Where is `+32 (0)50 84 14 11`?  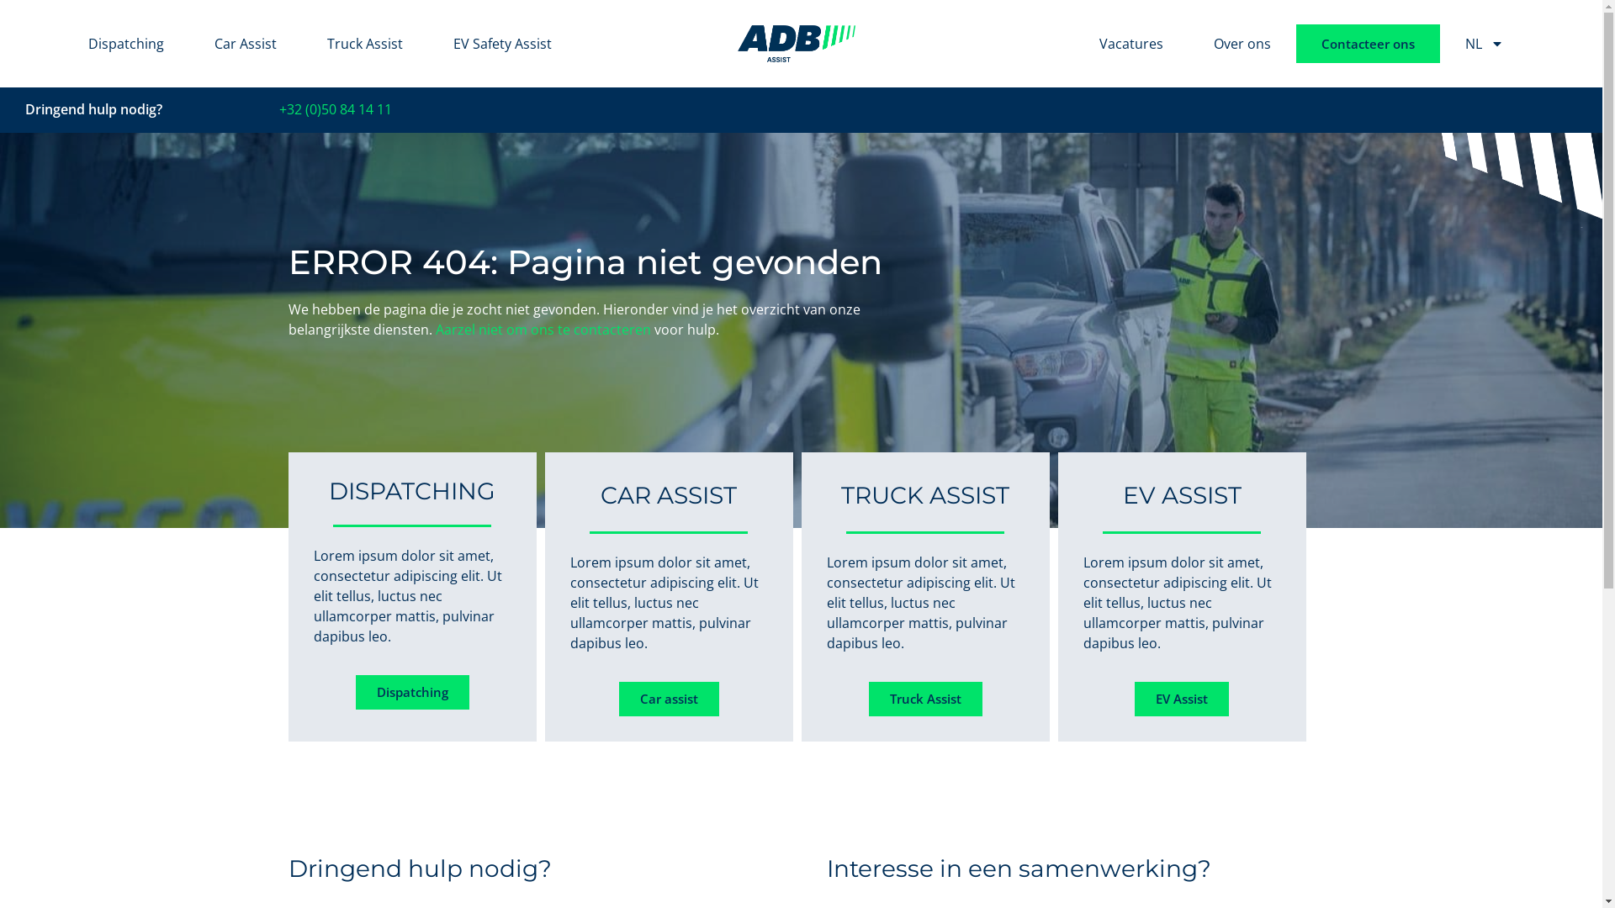 +32 (0)50 84 14 11 is located at coordinates (336, 109).